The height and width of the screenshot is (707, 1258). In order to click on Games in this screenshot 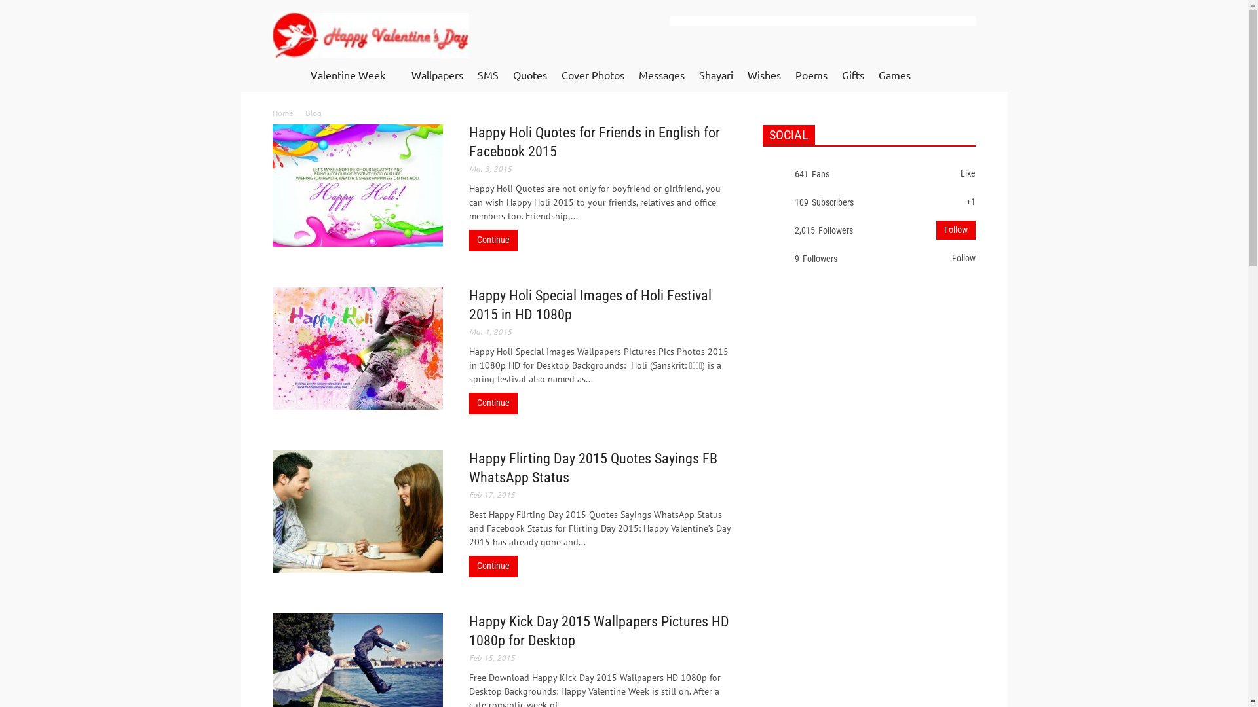, I will do `click(895, 75)`.